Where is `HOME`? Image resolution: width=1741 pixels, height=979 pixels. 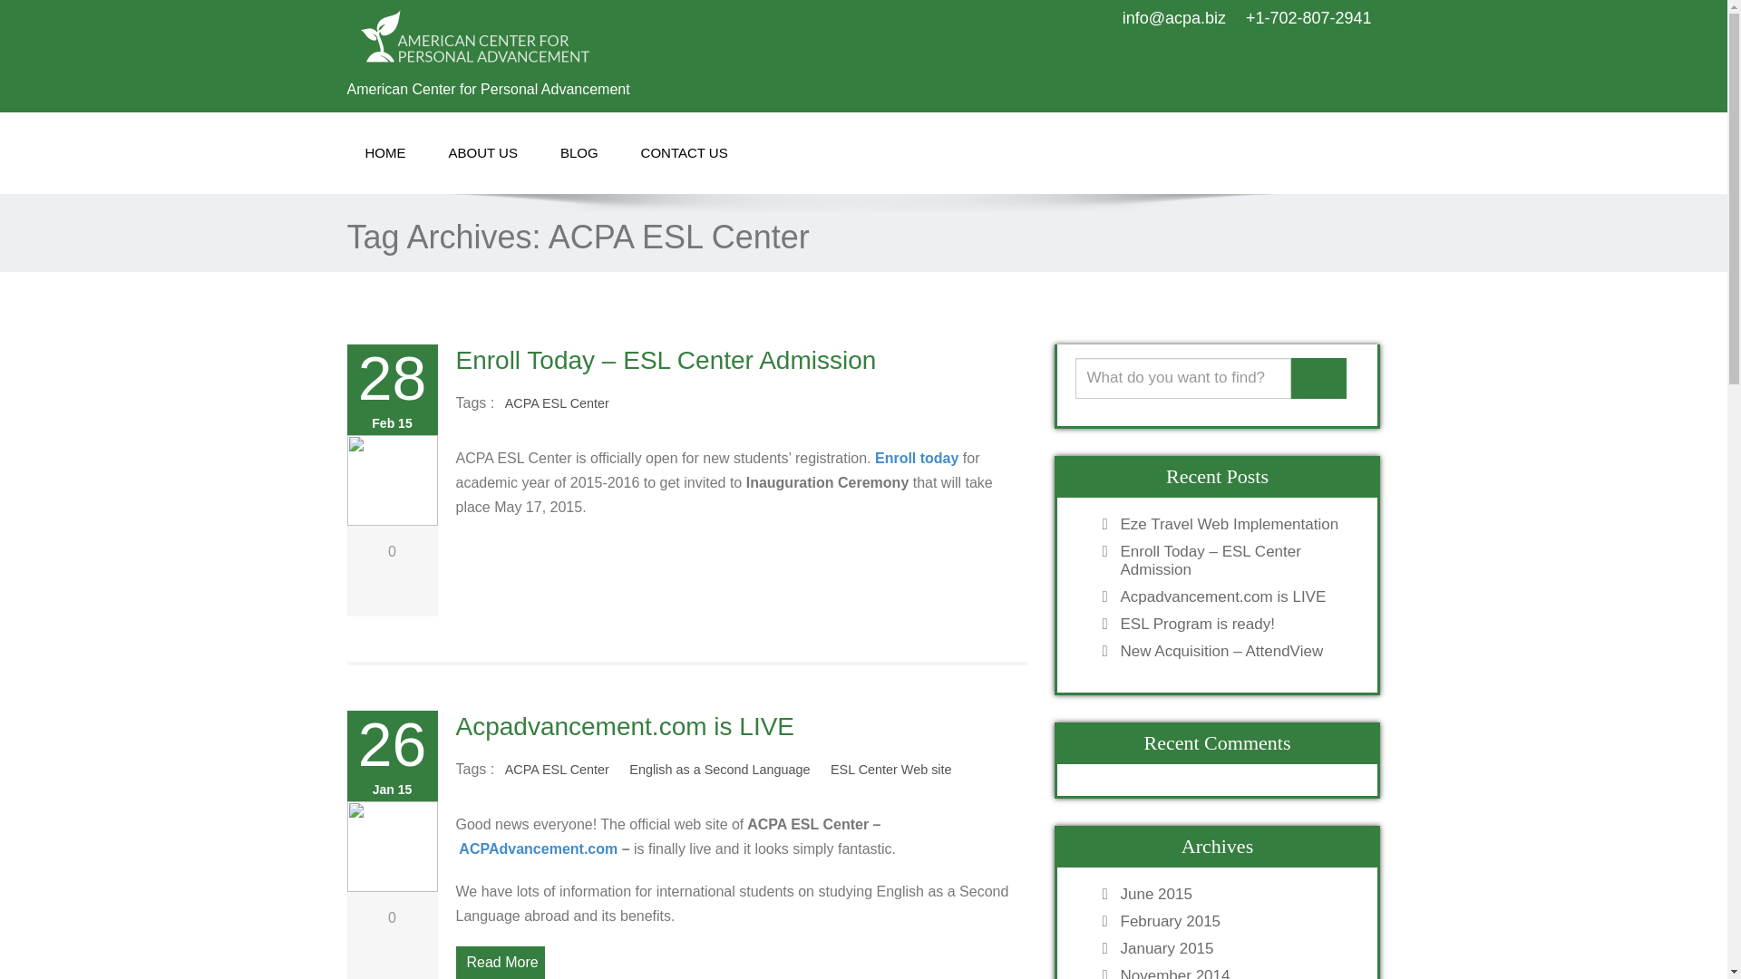
HOME is located at coordinates (384, 153).